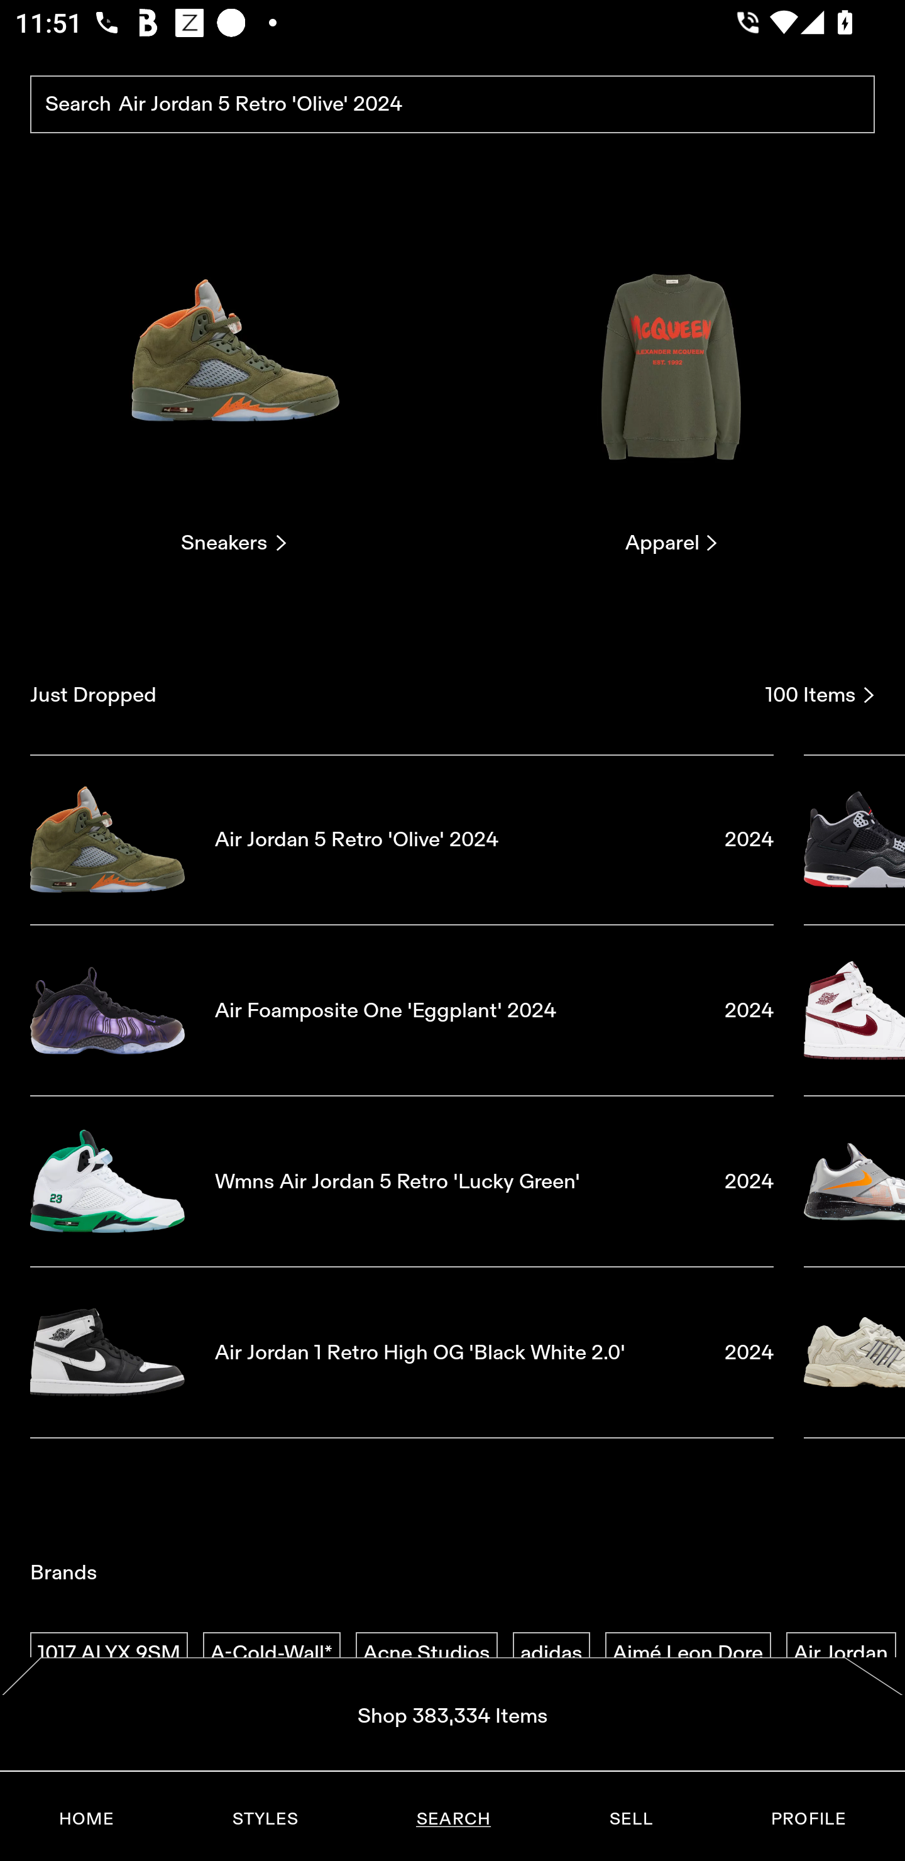 The width and height of the screenshot is (905, 1861). What do you see at coordinates (630, 1819) in the screenshot?
I see `SELL` at bounding box center [630, 1819].